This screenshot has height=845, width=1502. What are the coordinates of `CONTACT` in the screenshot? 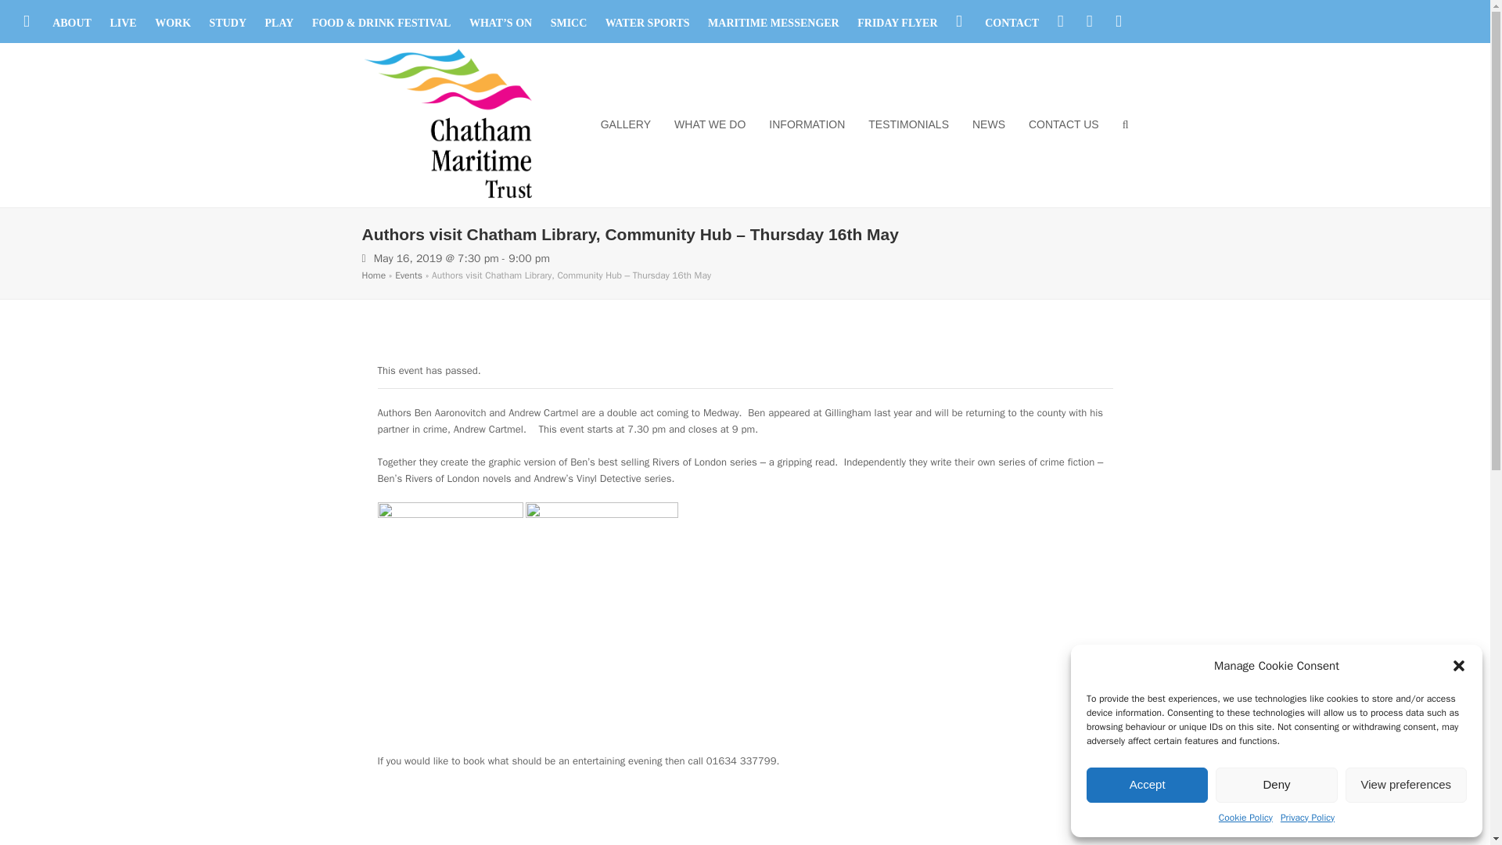 It's located at (1012, 22).